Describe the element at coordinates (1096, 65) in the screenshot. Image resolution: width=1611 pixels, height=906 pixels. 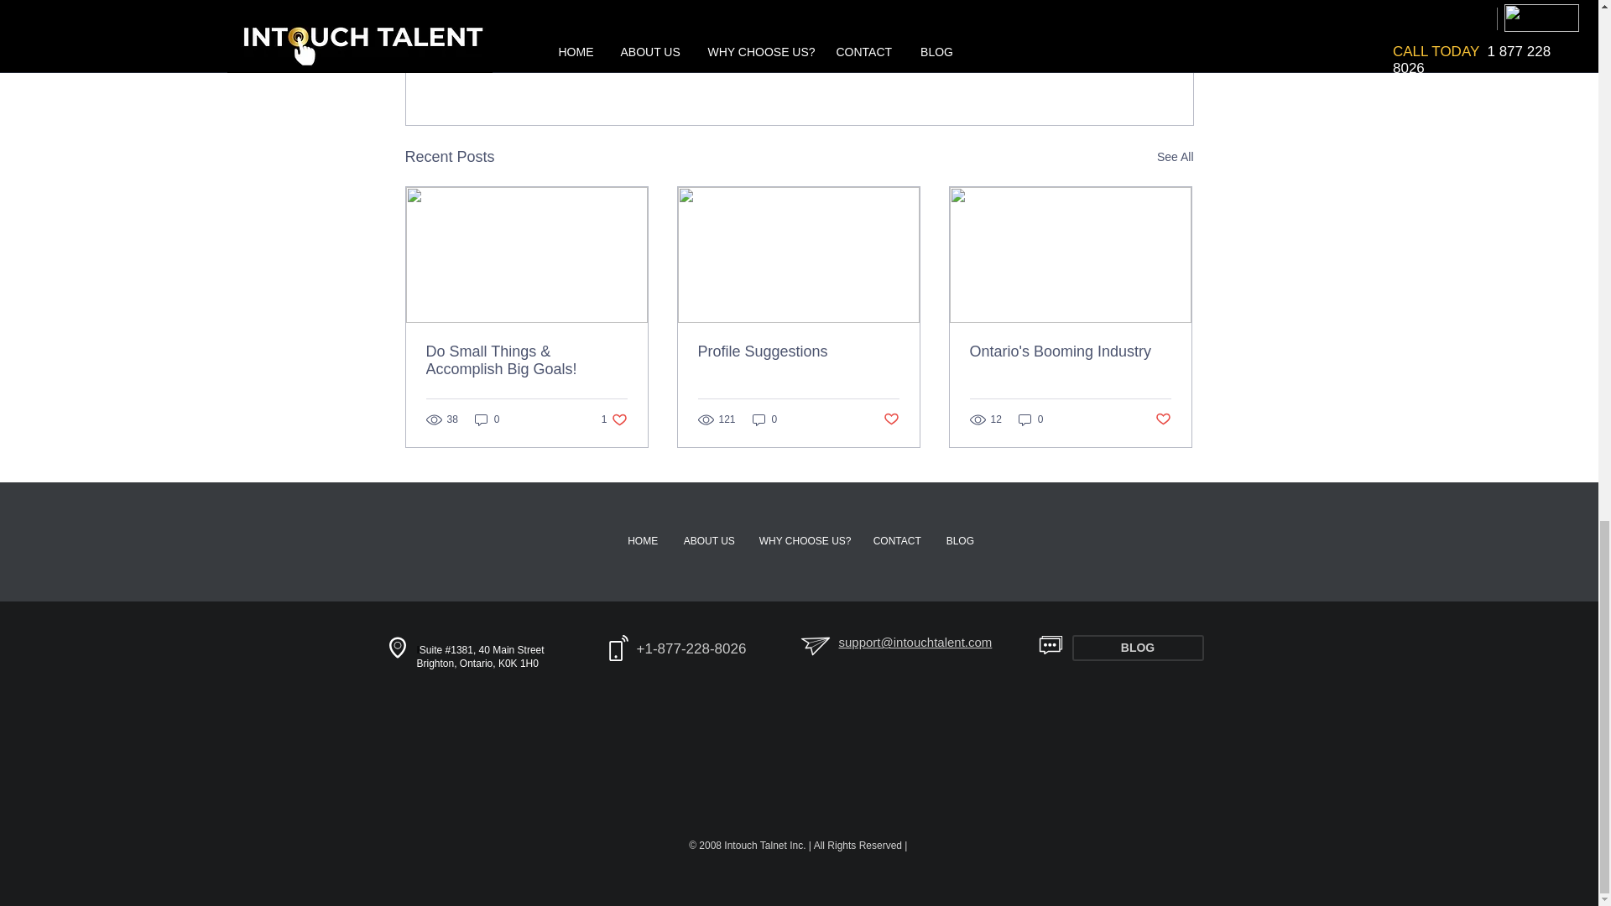
I see `0` at that location.